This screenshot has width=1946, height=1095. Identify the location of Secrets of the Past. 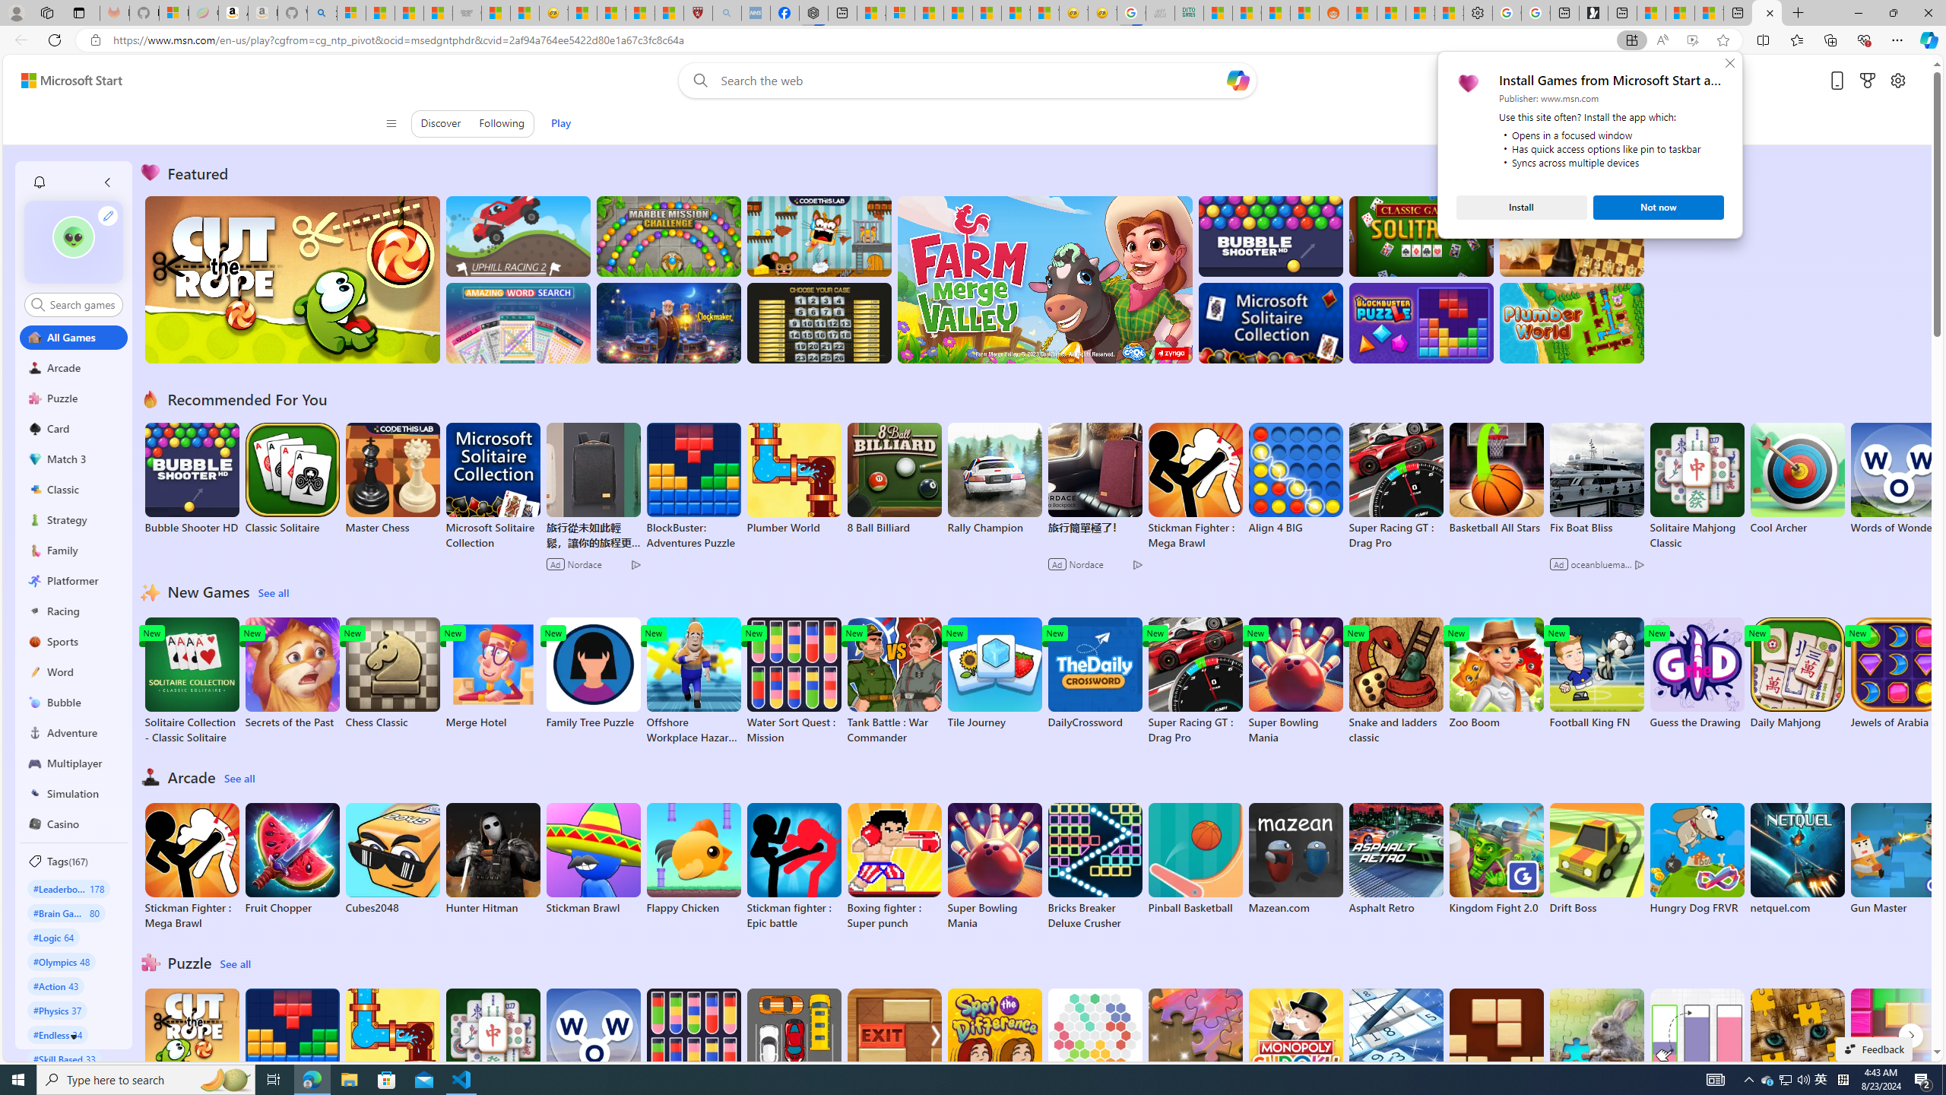
(293, 674).